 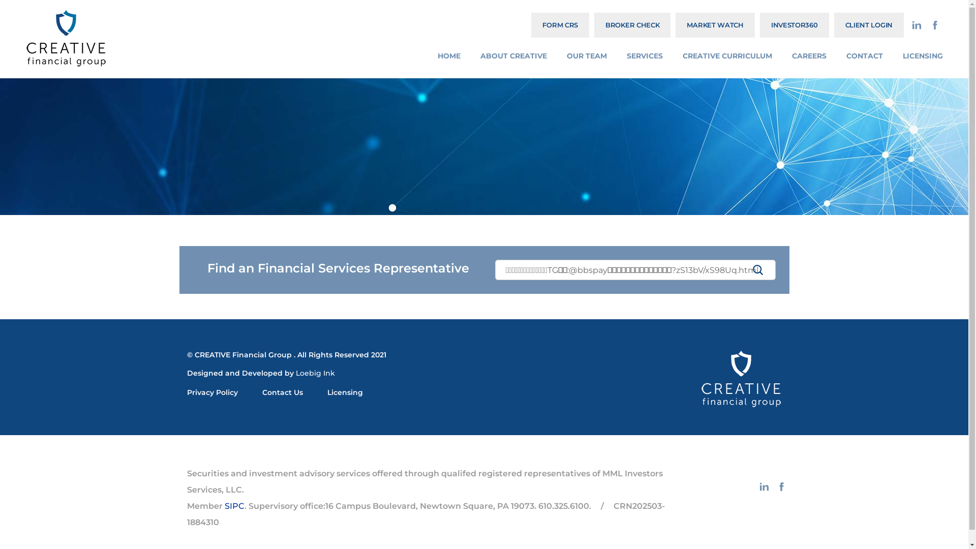 What do you see at coordinates (235, 506) in the screenshot?
I see `SIPC` at bounding box center [235, 506].